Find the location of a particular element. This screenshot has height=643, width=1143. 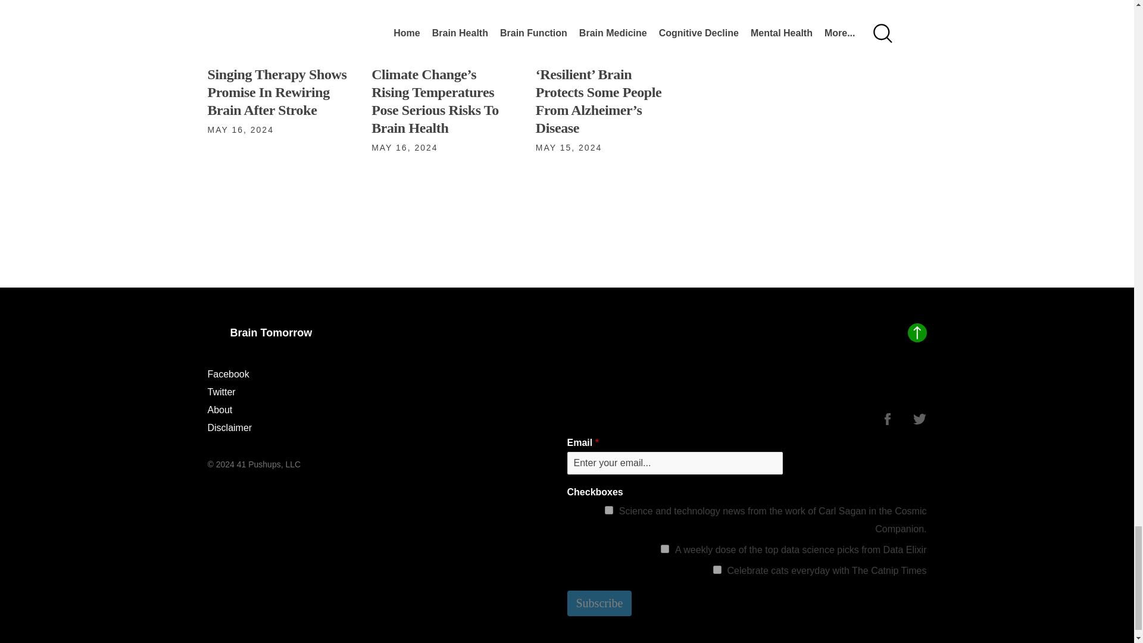

A weekly dose of the top data science picks from Data Elixir is located at coordinates (664, 548).